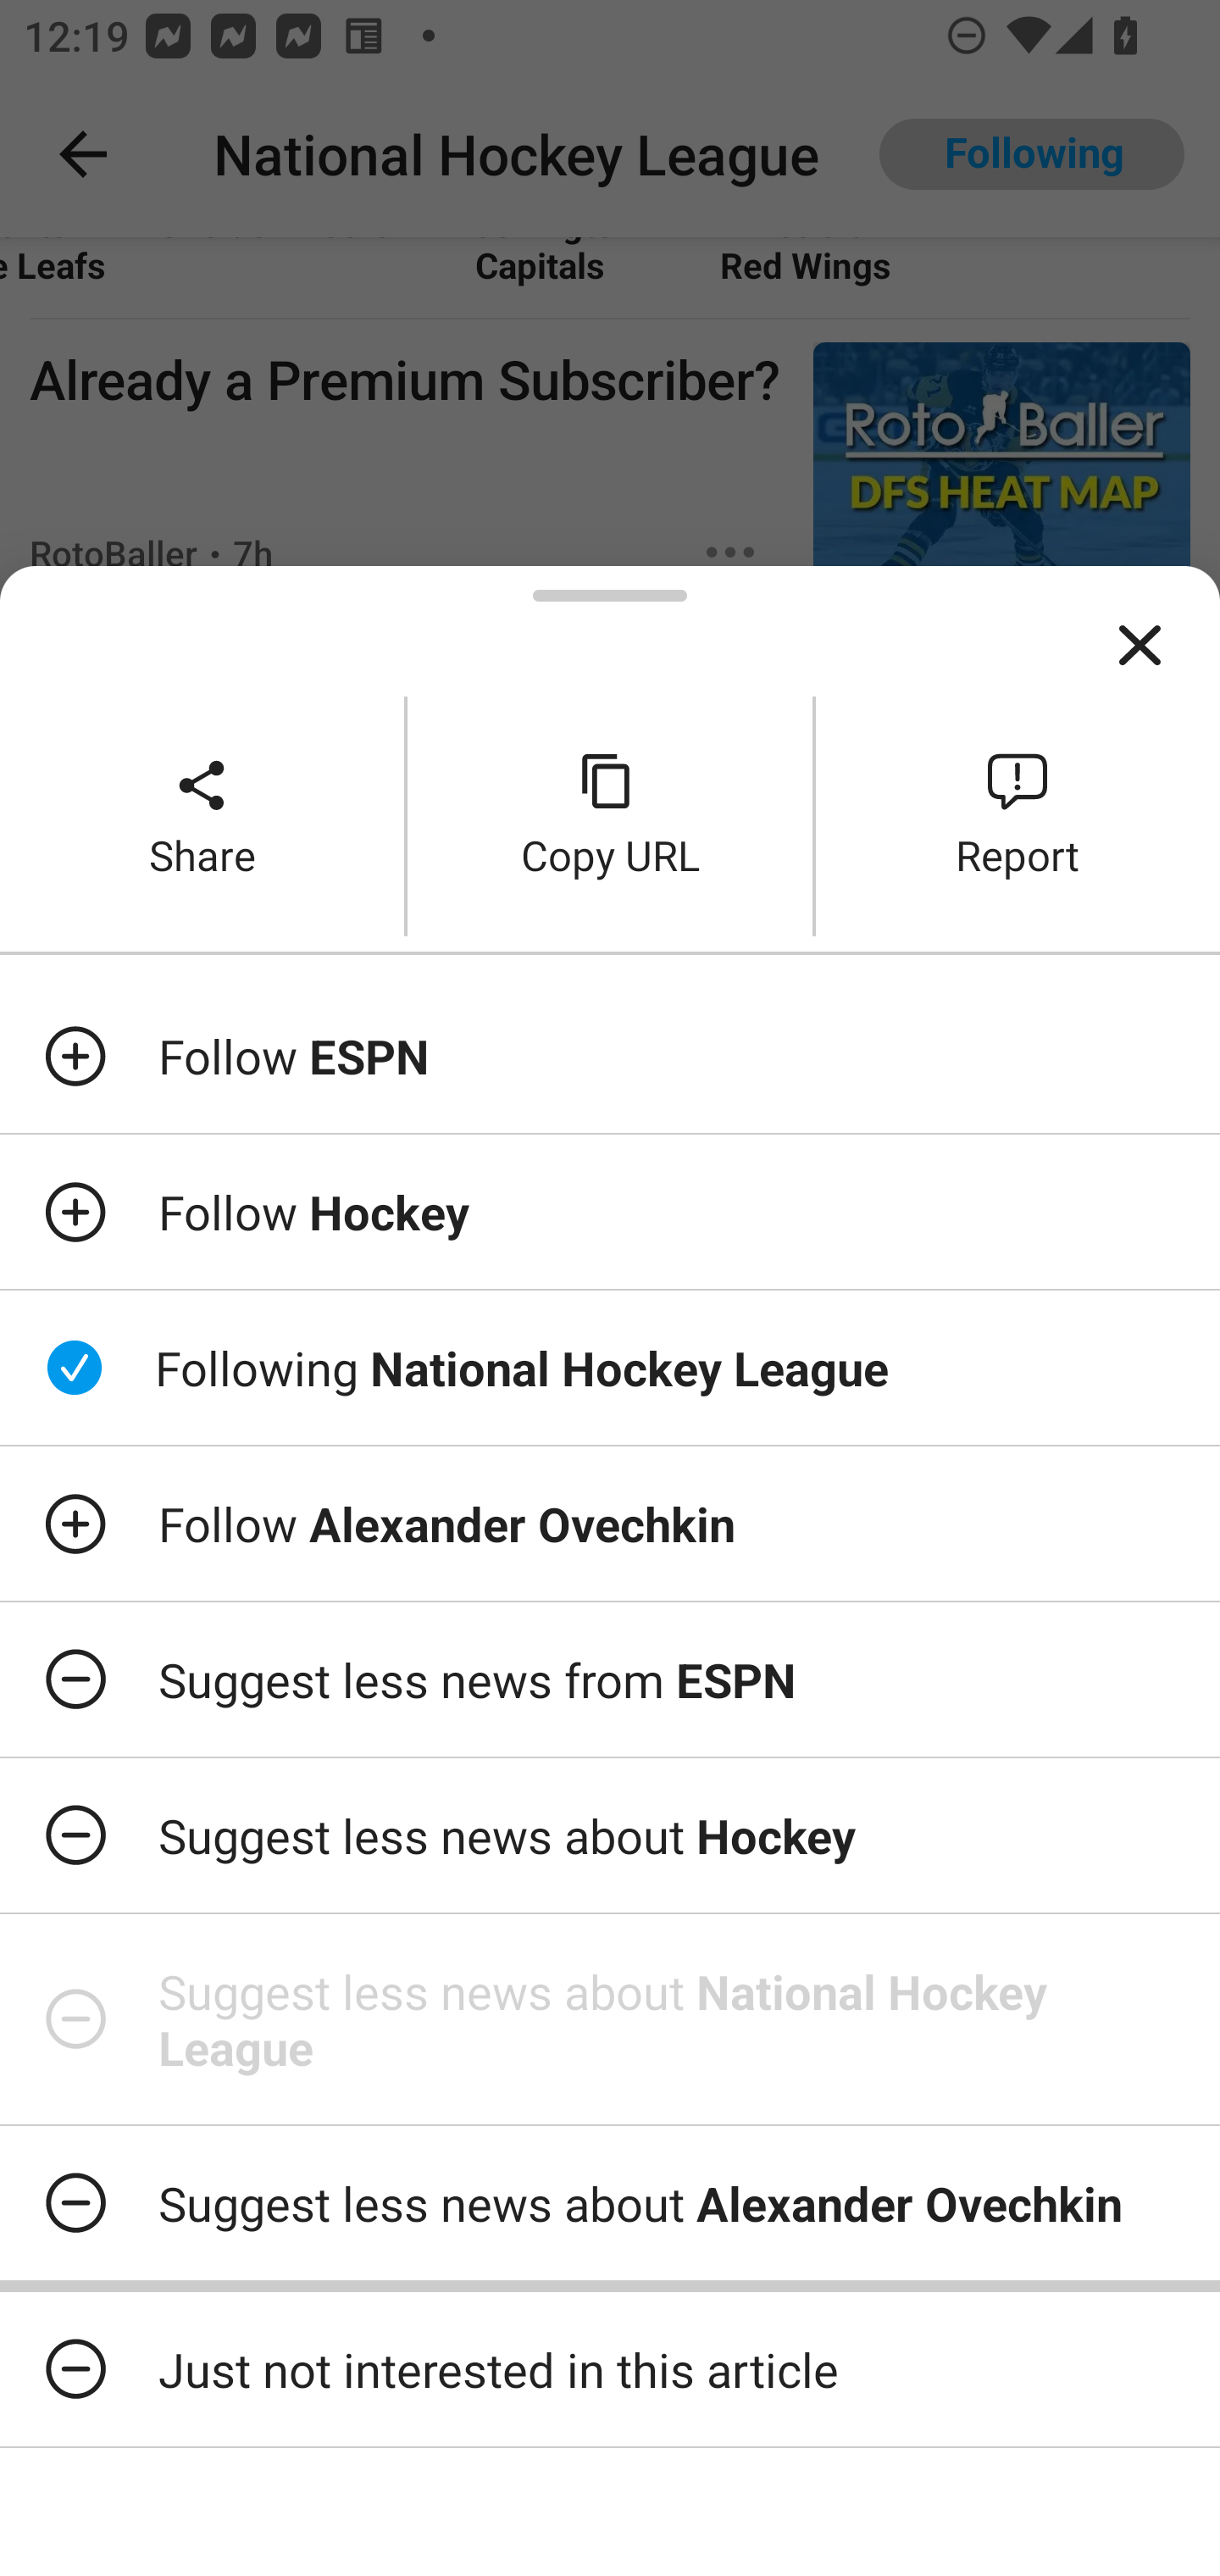 The image size is (1220, 2576). What do you see at coordinates (202, 815) in the screenshot?
I see `Share` at bounding box center [202, 815].